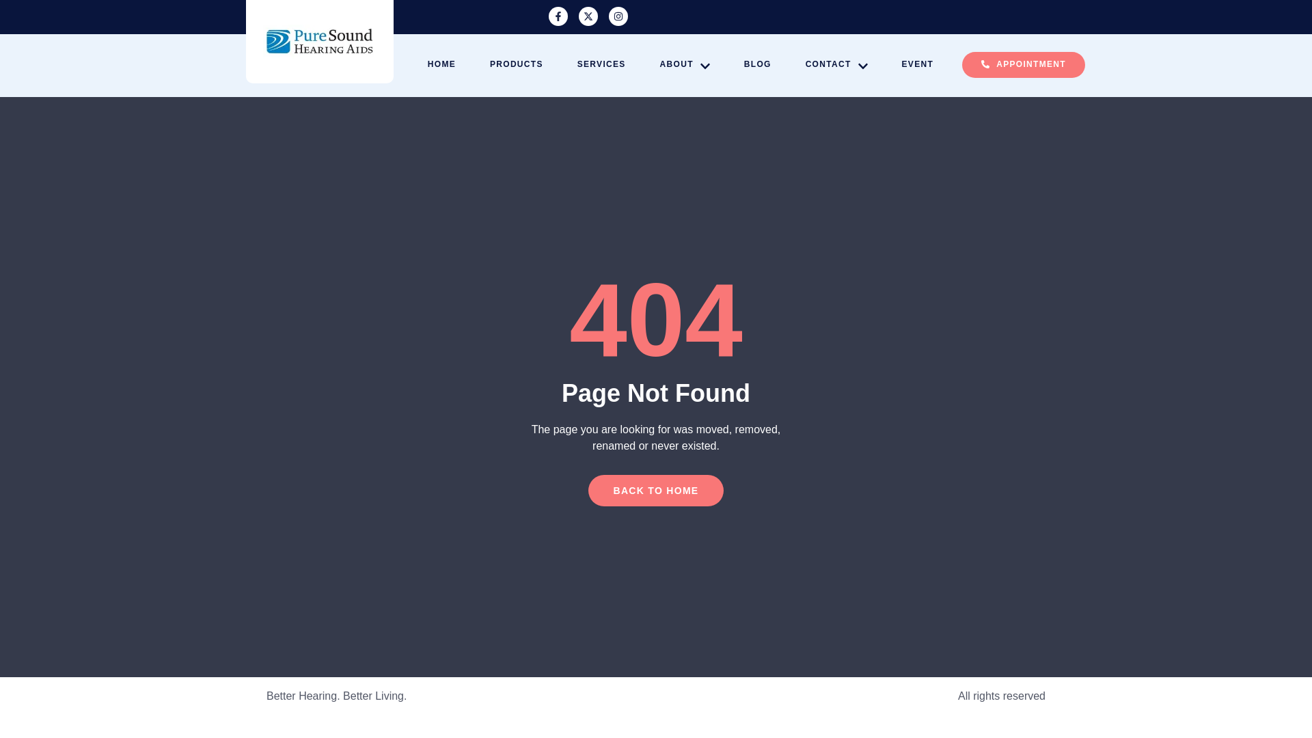 This screenshot has width=1312, height=738. I want to click on APPOINTMENT, so click(1023, 64).